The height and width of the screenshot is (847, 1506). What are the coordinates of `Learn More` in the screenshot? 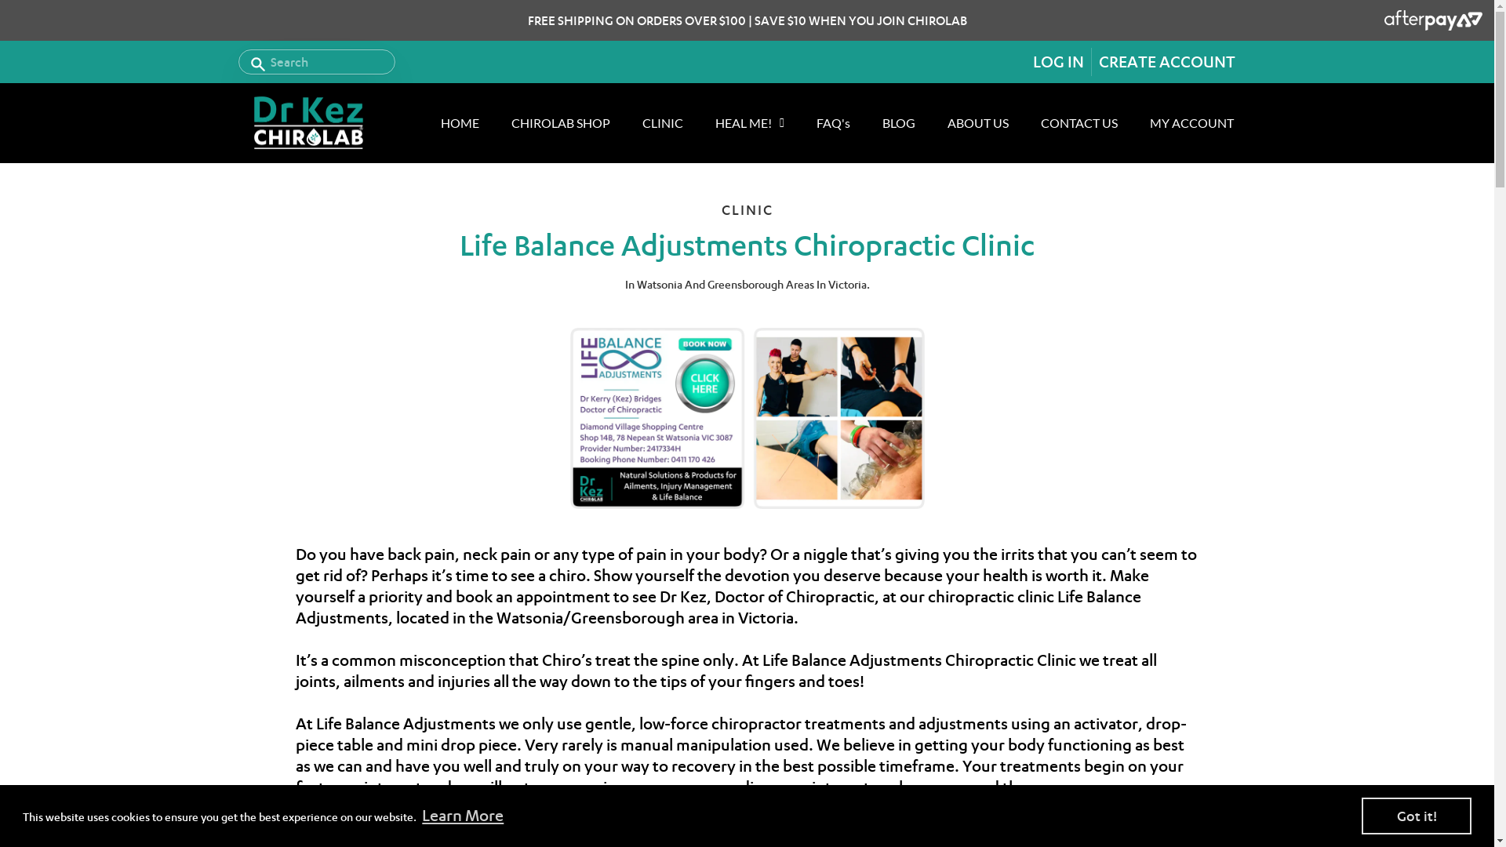 It's located at (463, 816).